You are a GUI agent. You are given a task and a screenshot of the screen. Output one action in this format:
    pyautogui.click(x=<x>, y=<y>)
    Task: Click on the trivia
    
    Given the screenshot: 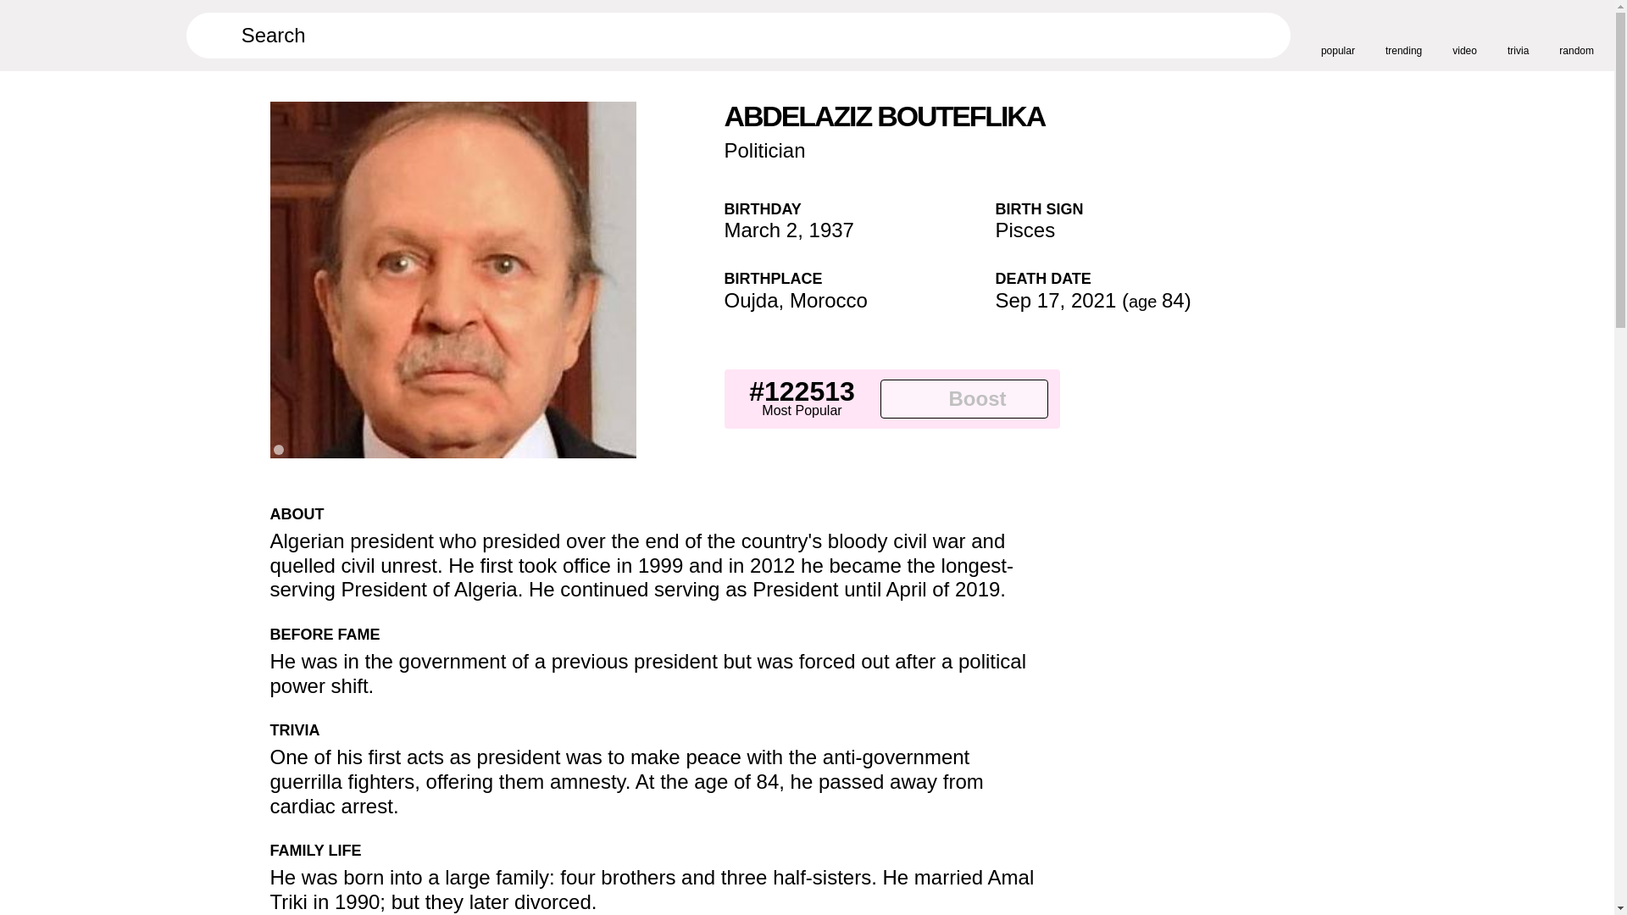 What is the action you would take?
    pyautogui.click(x=1519, y=35)
    